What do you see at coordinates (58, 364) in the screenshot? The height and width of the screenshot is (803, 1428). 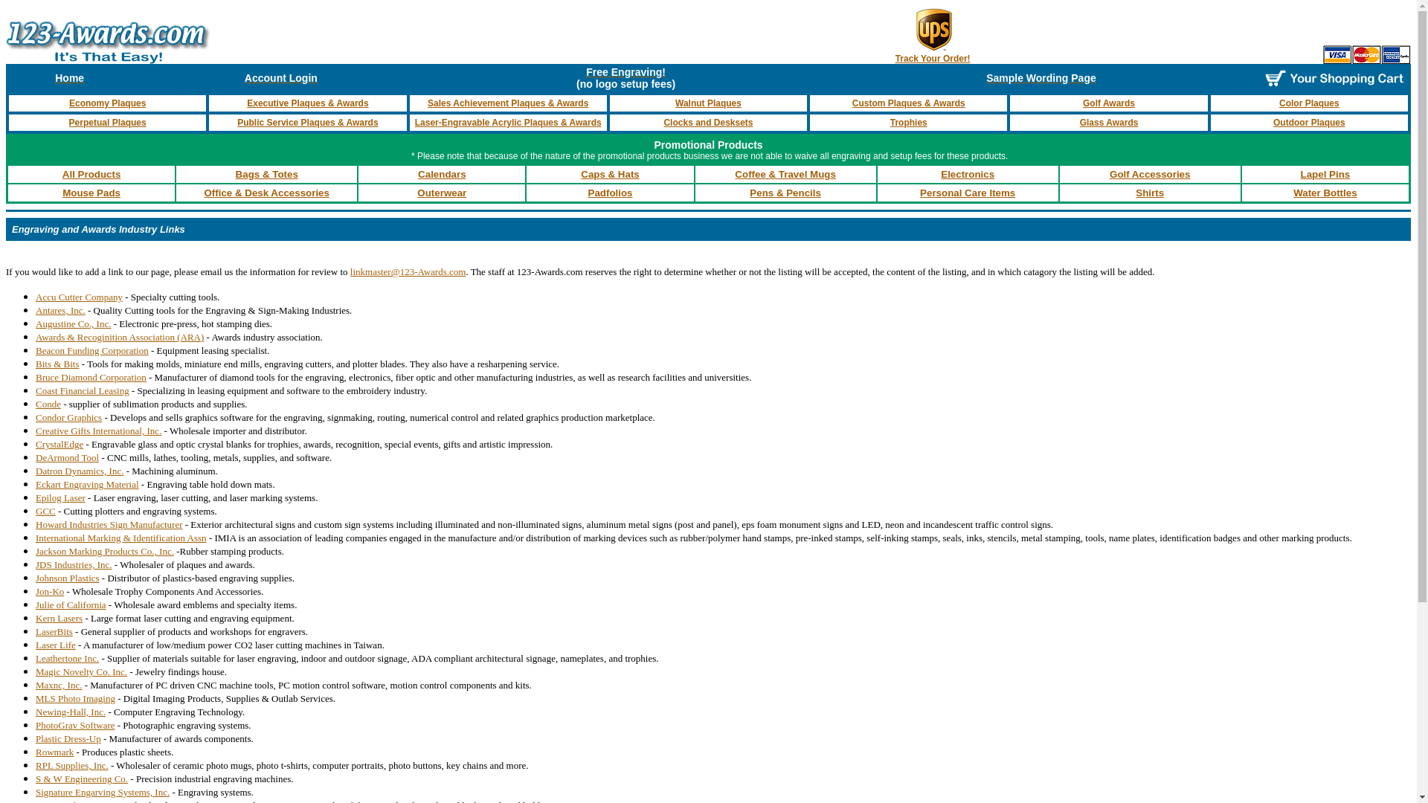 I see `Bits & Bits` at bounding box center [58, 364].